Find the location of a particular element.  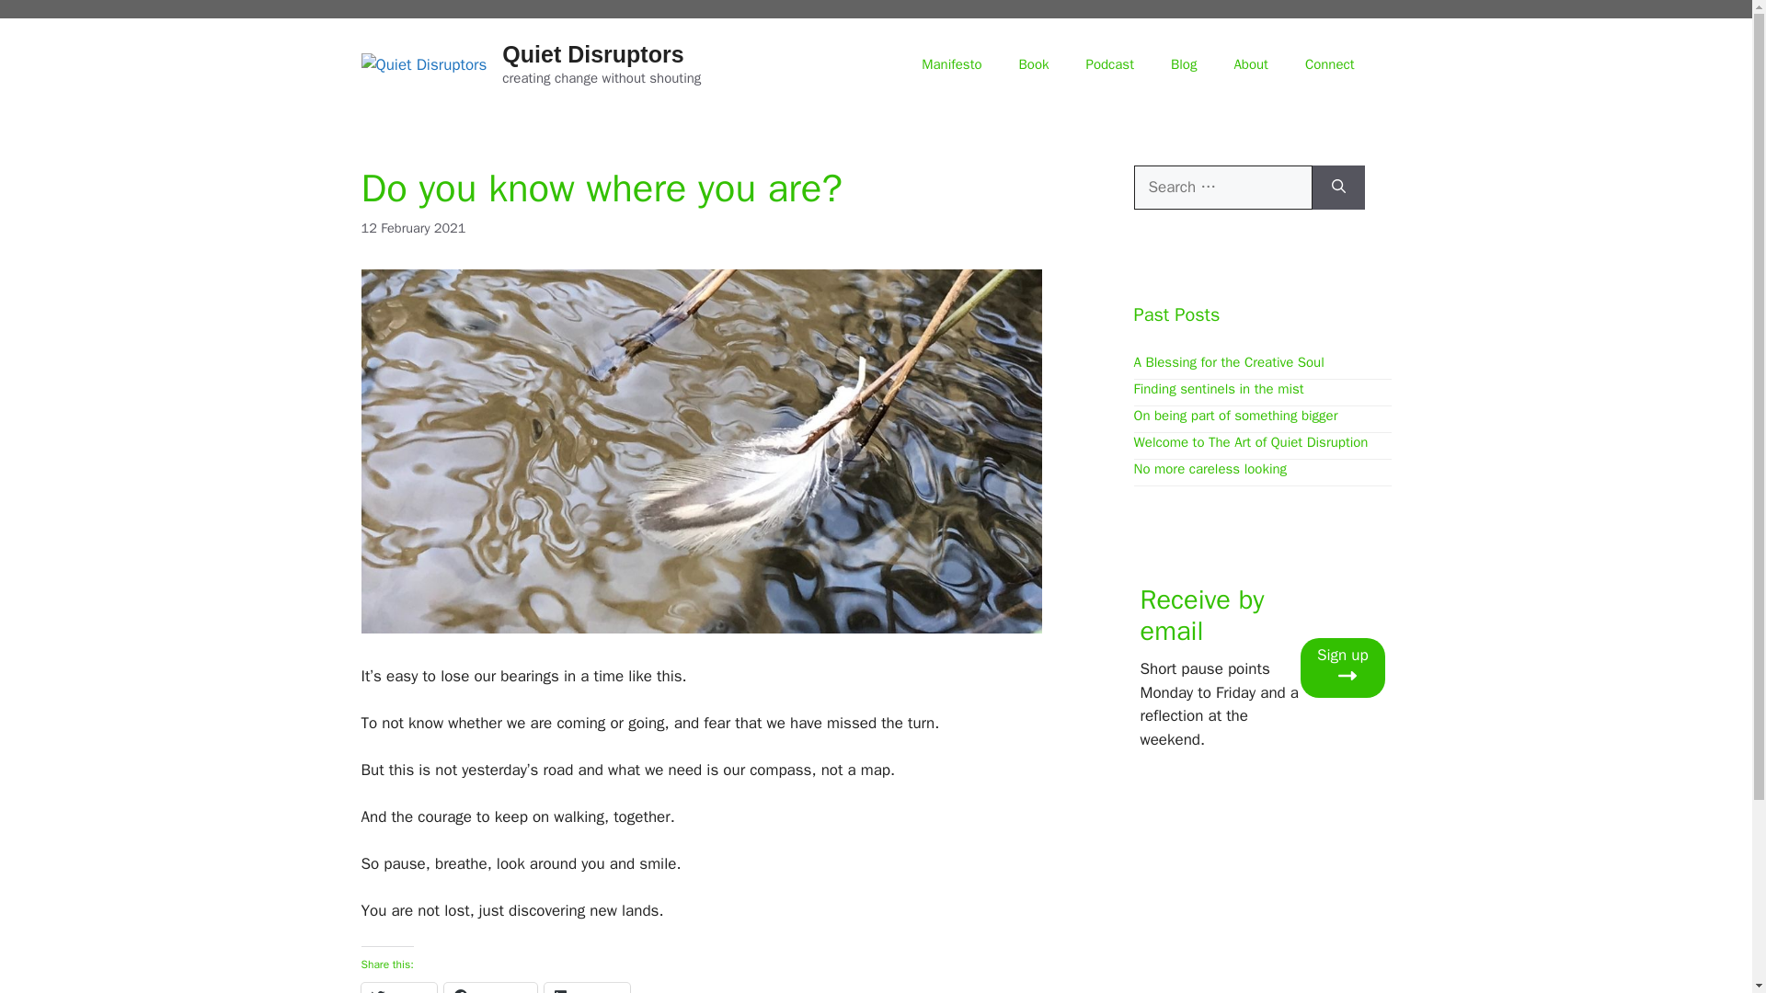

Click to share on Twitter is located at coordinates (397, 987).